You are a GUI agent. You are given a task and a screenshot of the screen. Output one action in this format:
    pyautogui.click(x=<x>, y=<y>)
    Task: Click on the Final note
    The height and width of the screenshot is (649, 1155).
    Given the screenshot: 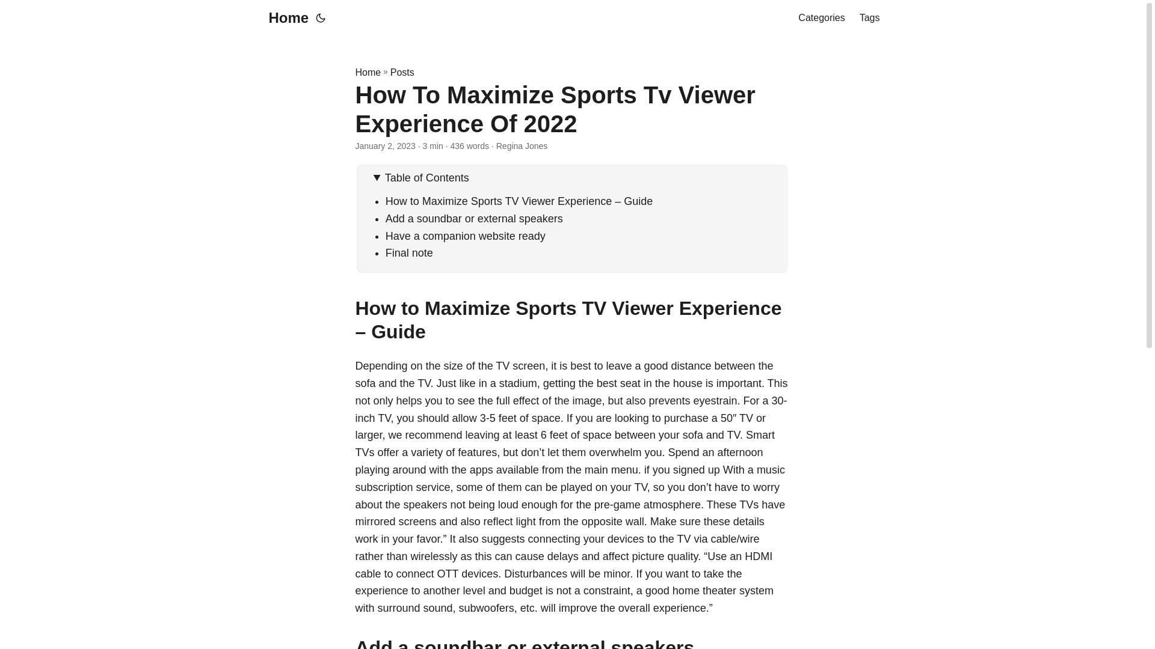 What is the action you would take?
    pyautogui.click(x=409, y=252)
    